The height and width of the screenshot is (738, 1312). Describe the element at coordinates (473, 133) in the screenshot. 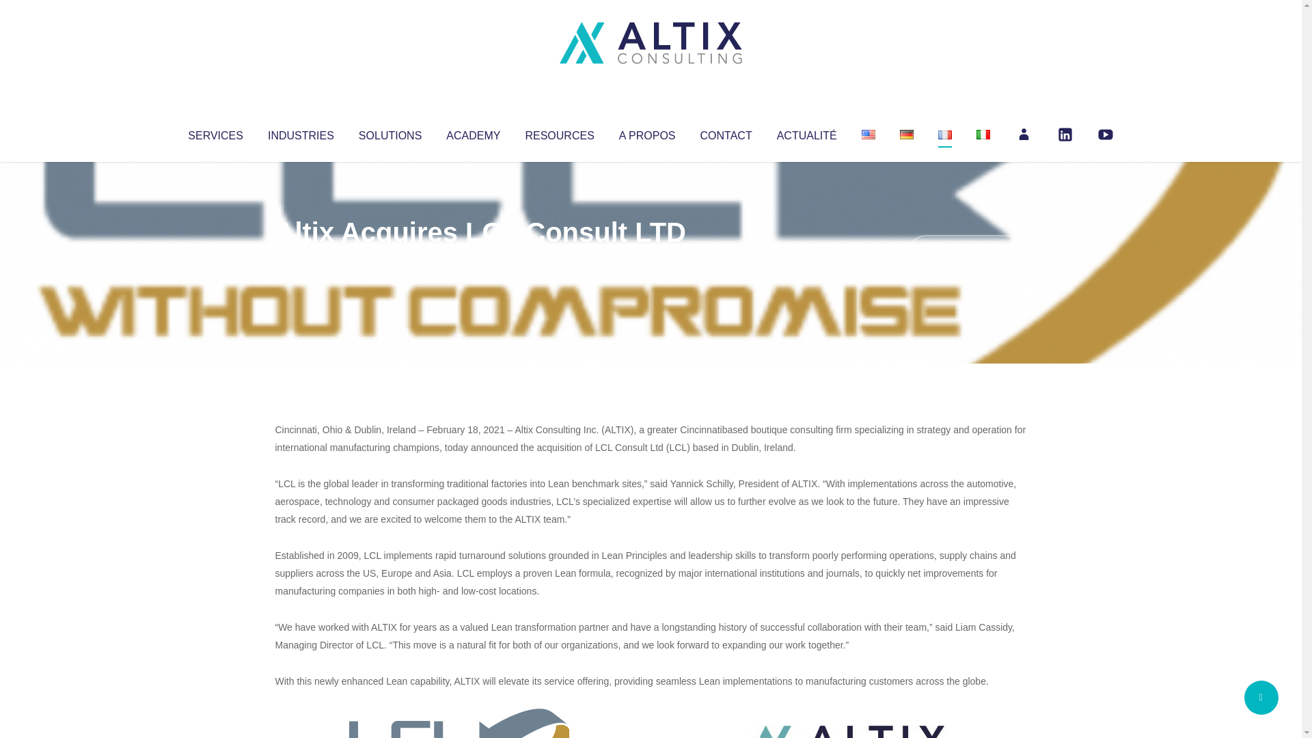

I see `ACADEMY` at that location.